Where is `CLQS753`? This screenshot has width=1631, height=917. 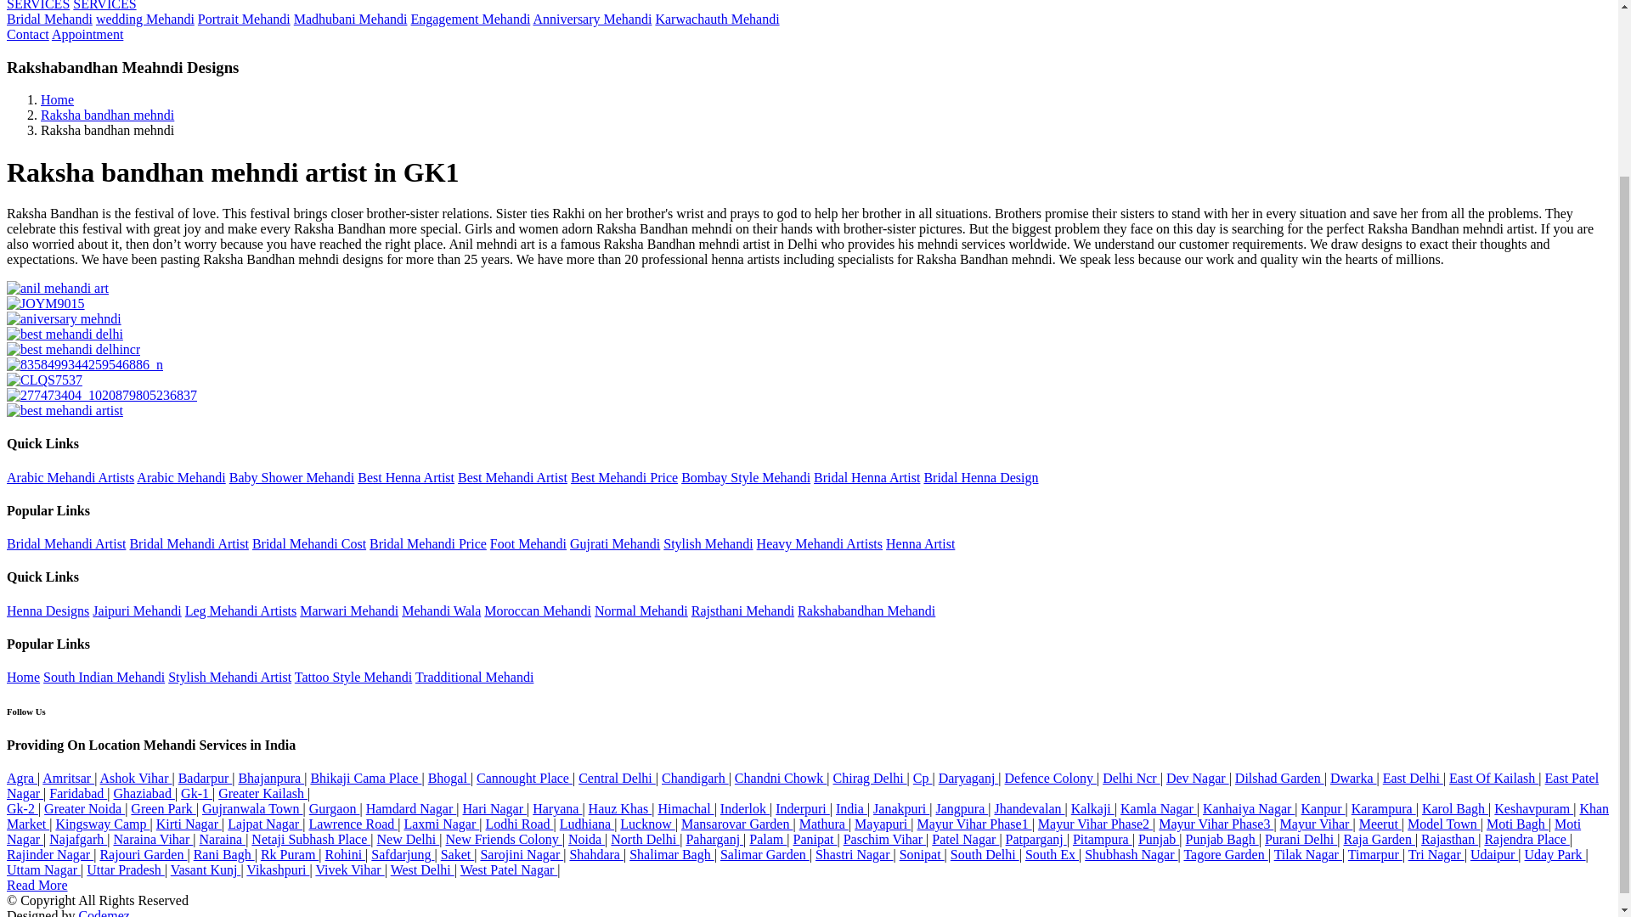
CLQS753 is located at coordinates (44, 380).